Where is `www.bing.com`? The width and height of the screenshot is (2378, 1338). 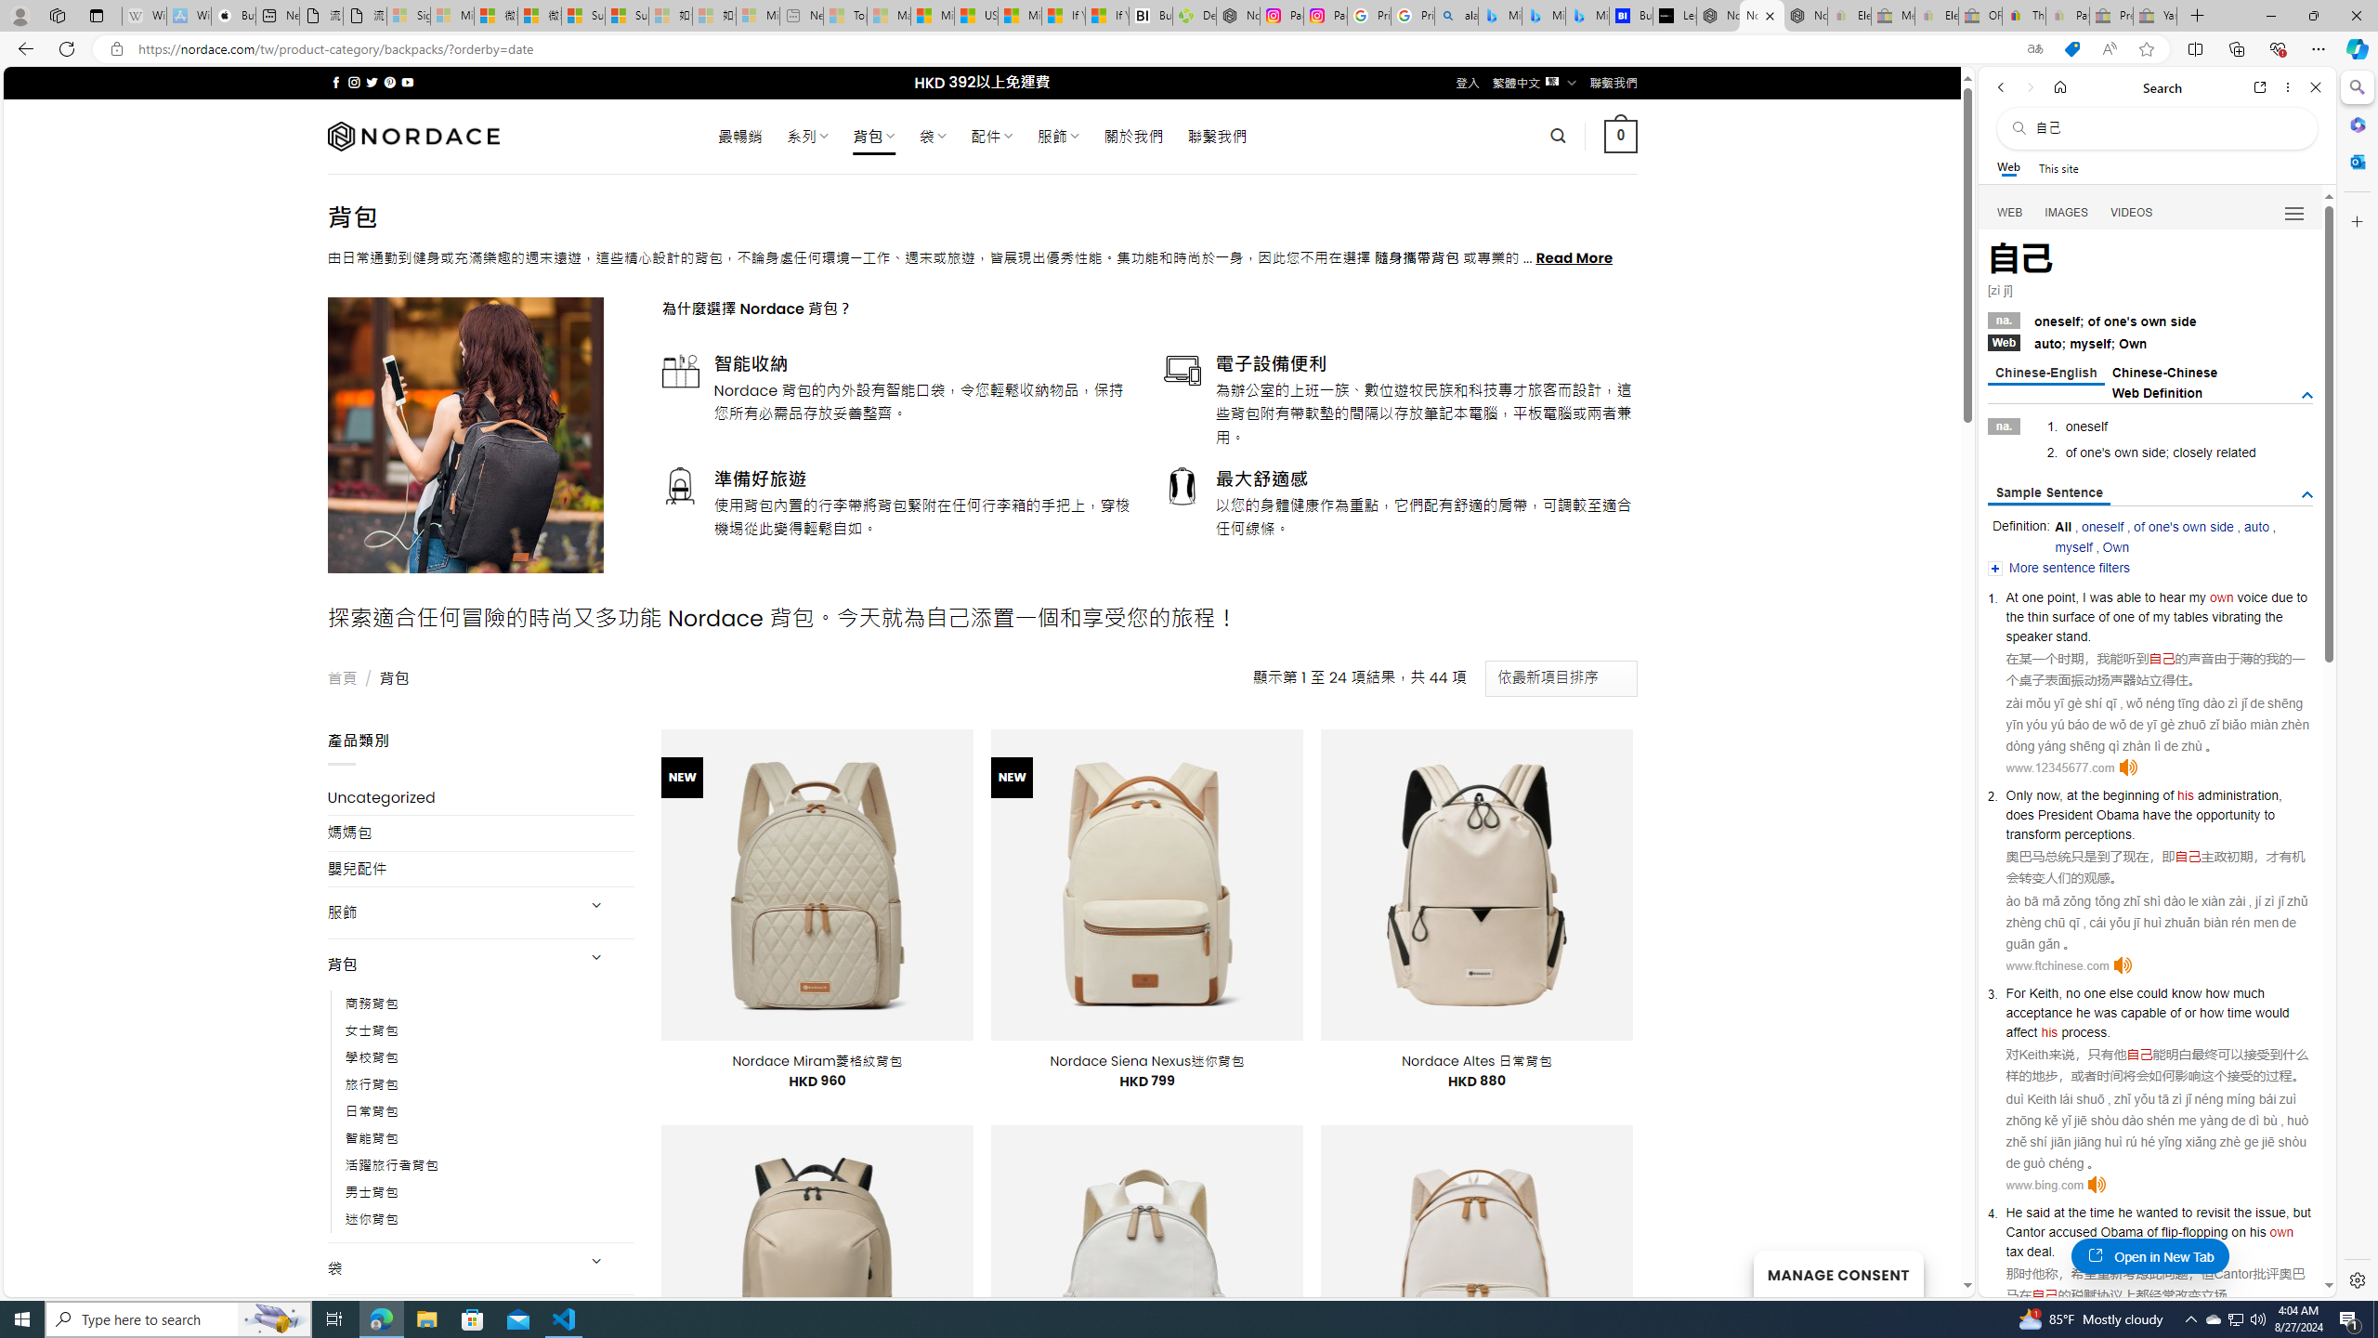 www.bing.com is located at coordinates (2045, 1186).